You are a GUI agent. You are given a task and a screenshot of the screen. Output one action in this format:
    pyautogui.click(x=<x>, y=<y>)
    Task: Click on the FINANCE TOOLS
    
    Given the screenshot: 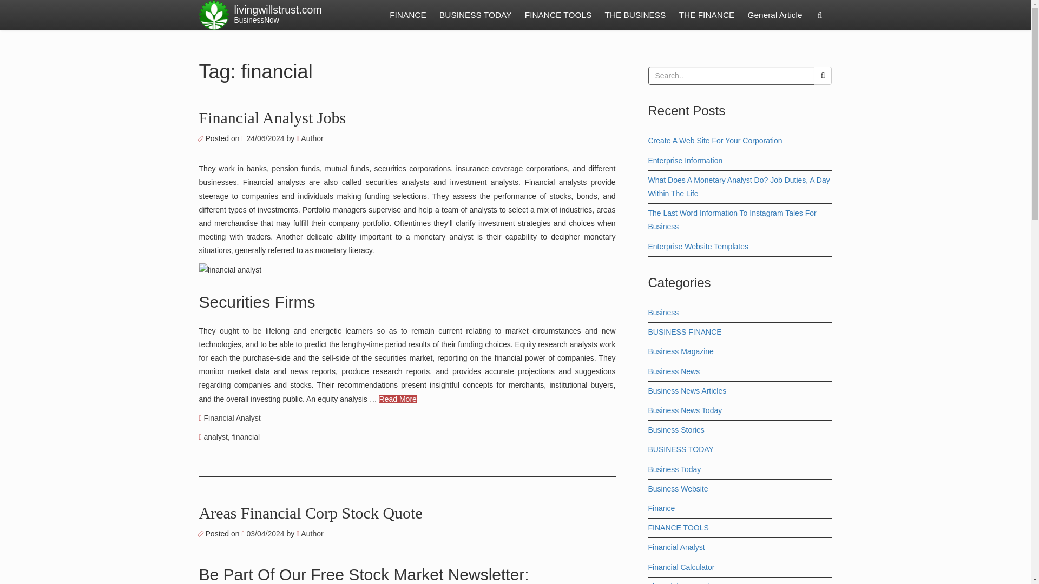 What is the action you would take?
    pyautogui.click(x=558, y=15)
    